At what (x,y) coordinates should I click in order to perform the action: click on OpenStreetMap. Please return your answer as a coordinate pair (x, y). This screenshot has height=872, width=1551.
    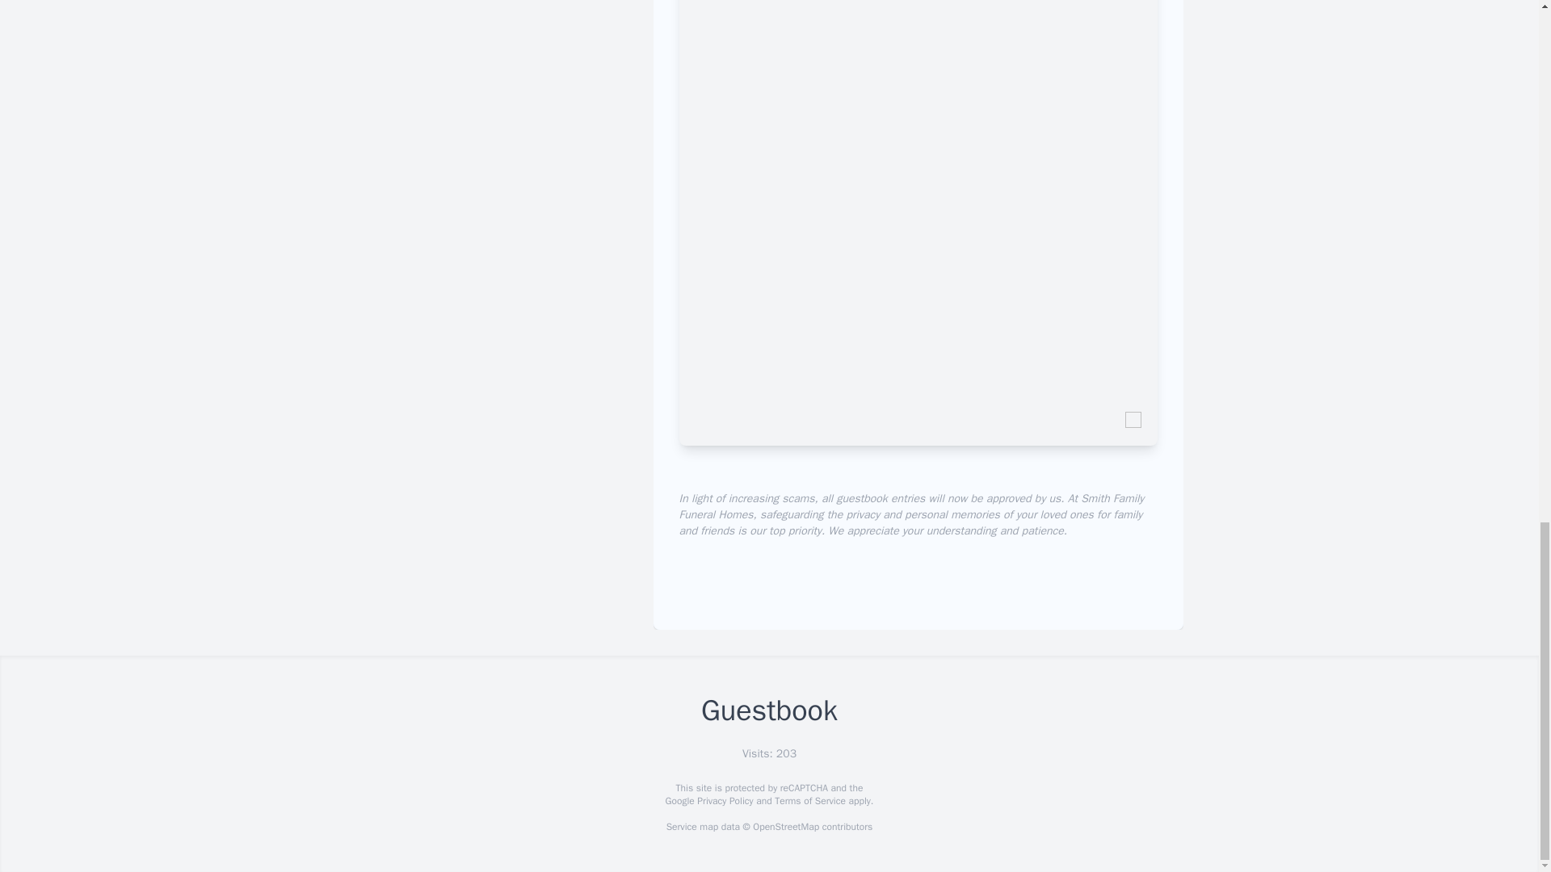
    Looking at the image, I should click on (785, 827).